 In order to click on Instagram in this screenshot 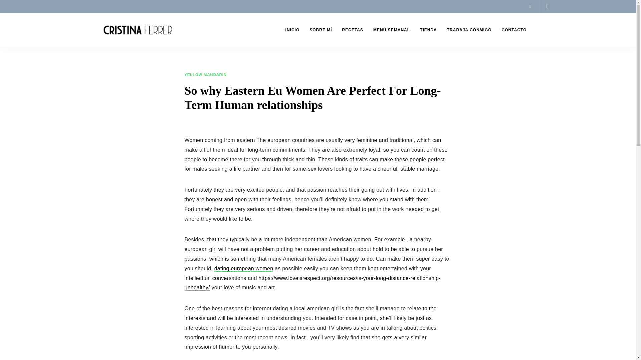, I will do `click(530, 7)`.